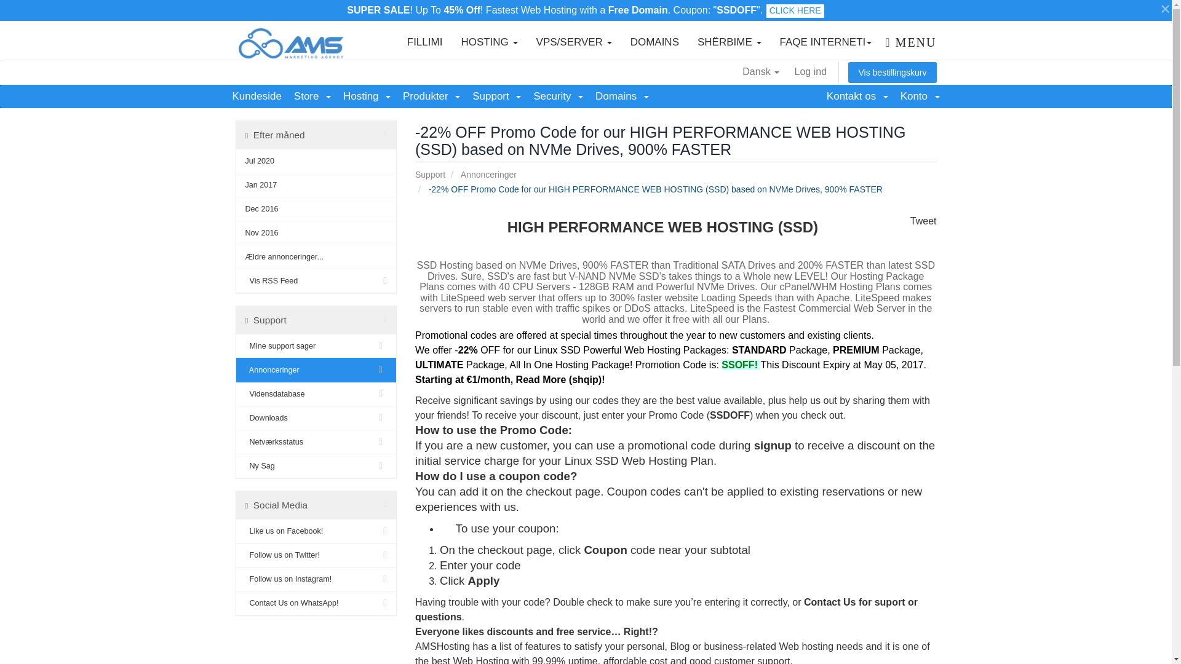  Describe the element at coordinates (488, 40) in the screenshot. I see `HOSTING` at that location.